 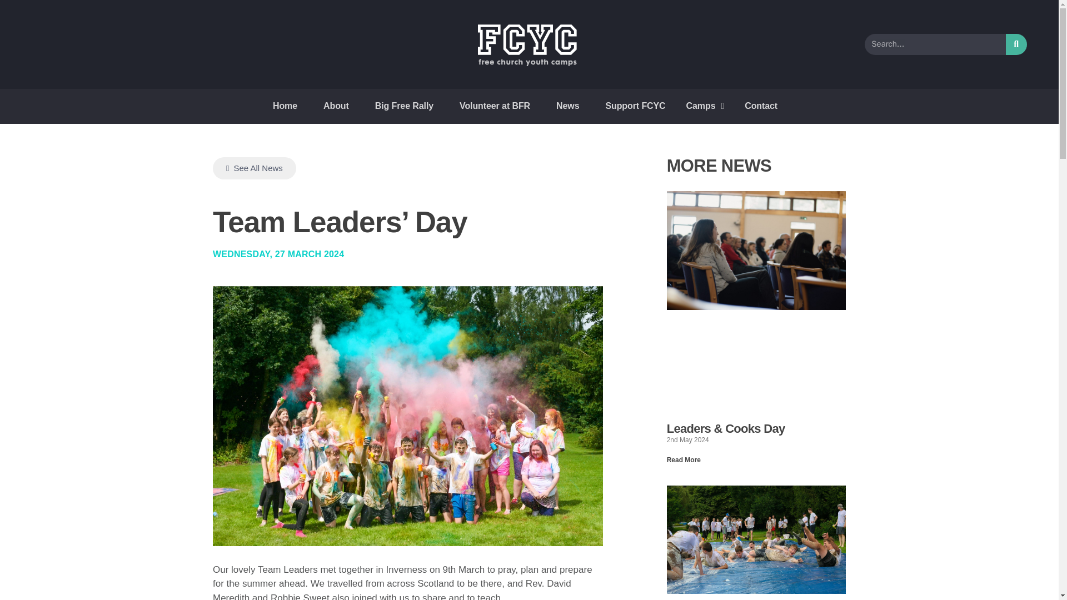 I want to click on Big Free Rally, so click(x=403, y=106).